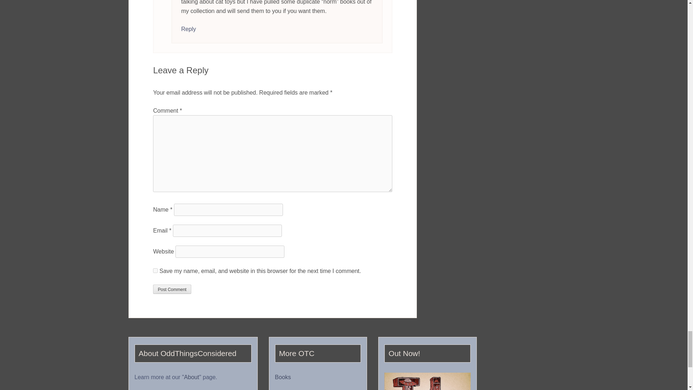 This screenshot has width=693, height=390. I want to click on yes, so click(155, 271).